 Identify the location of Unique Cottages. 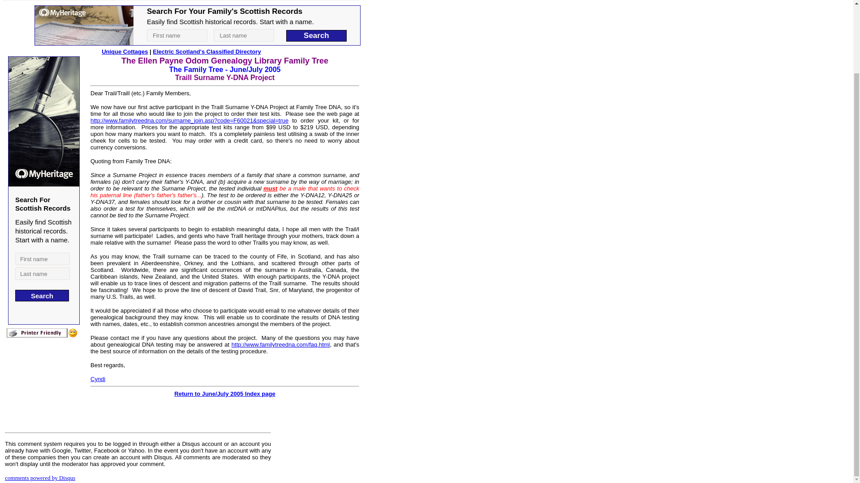
(125, 52).